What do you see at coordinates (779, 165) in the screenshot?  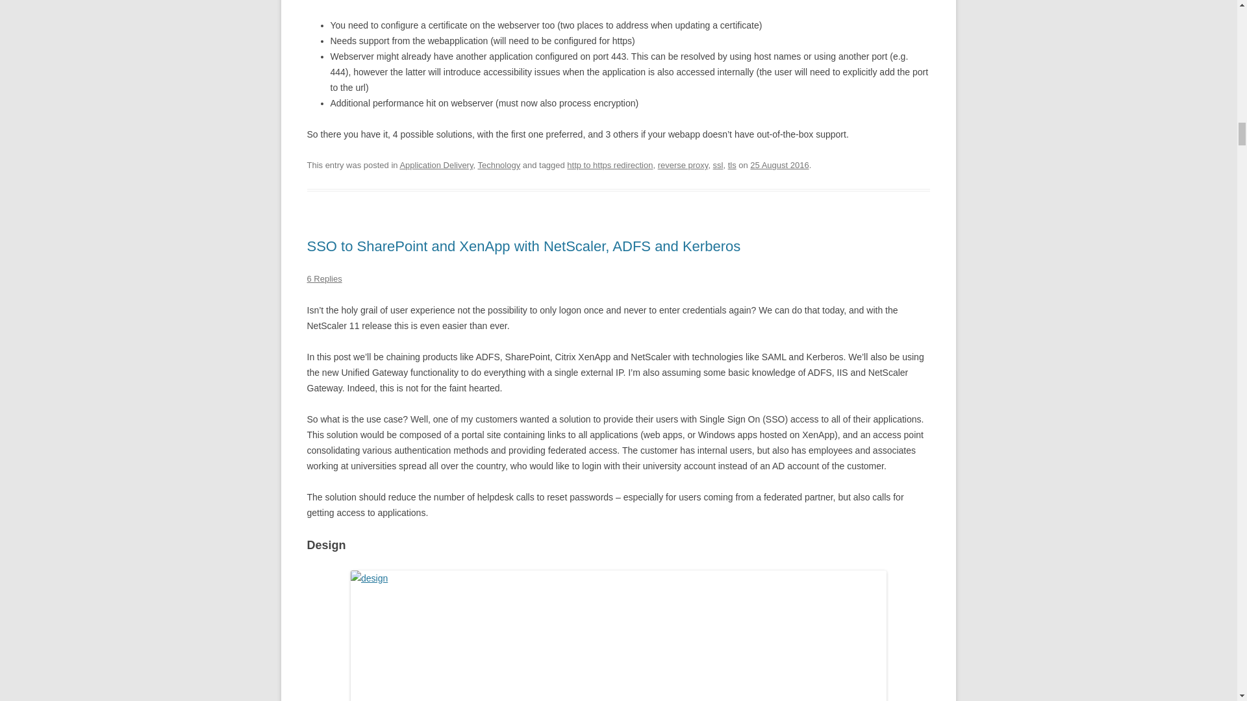 I see `14:20` at bounding box center [779, 165].